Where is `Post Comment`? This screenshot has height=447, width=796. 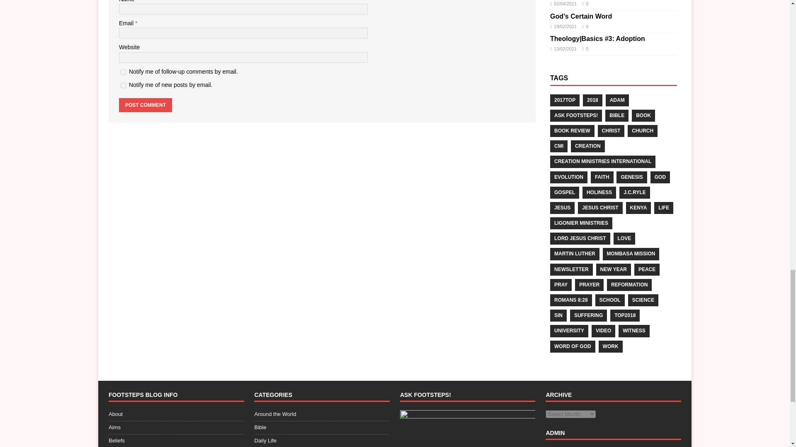
Post Comment is located at coordinates (145, 105).